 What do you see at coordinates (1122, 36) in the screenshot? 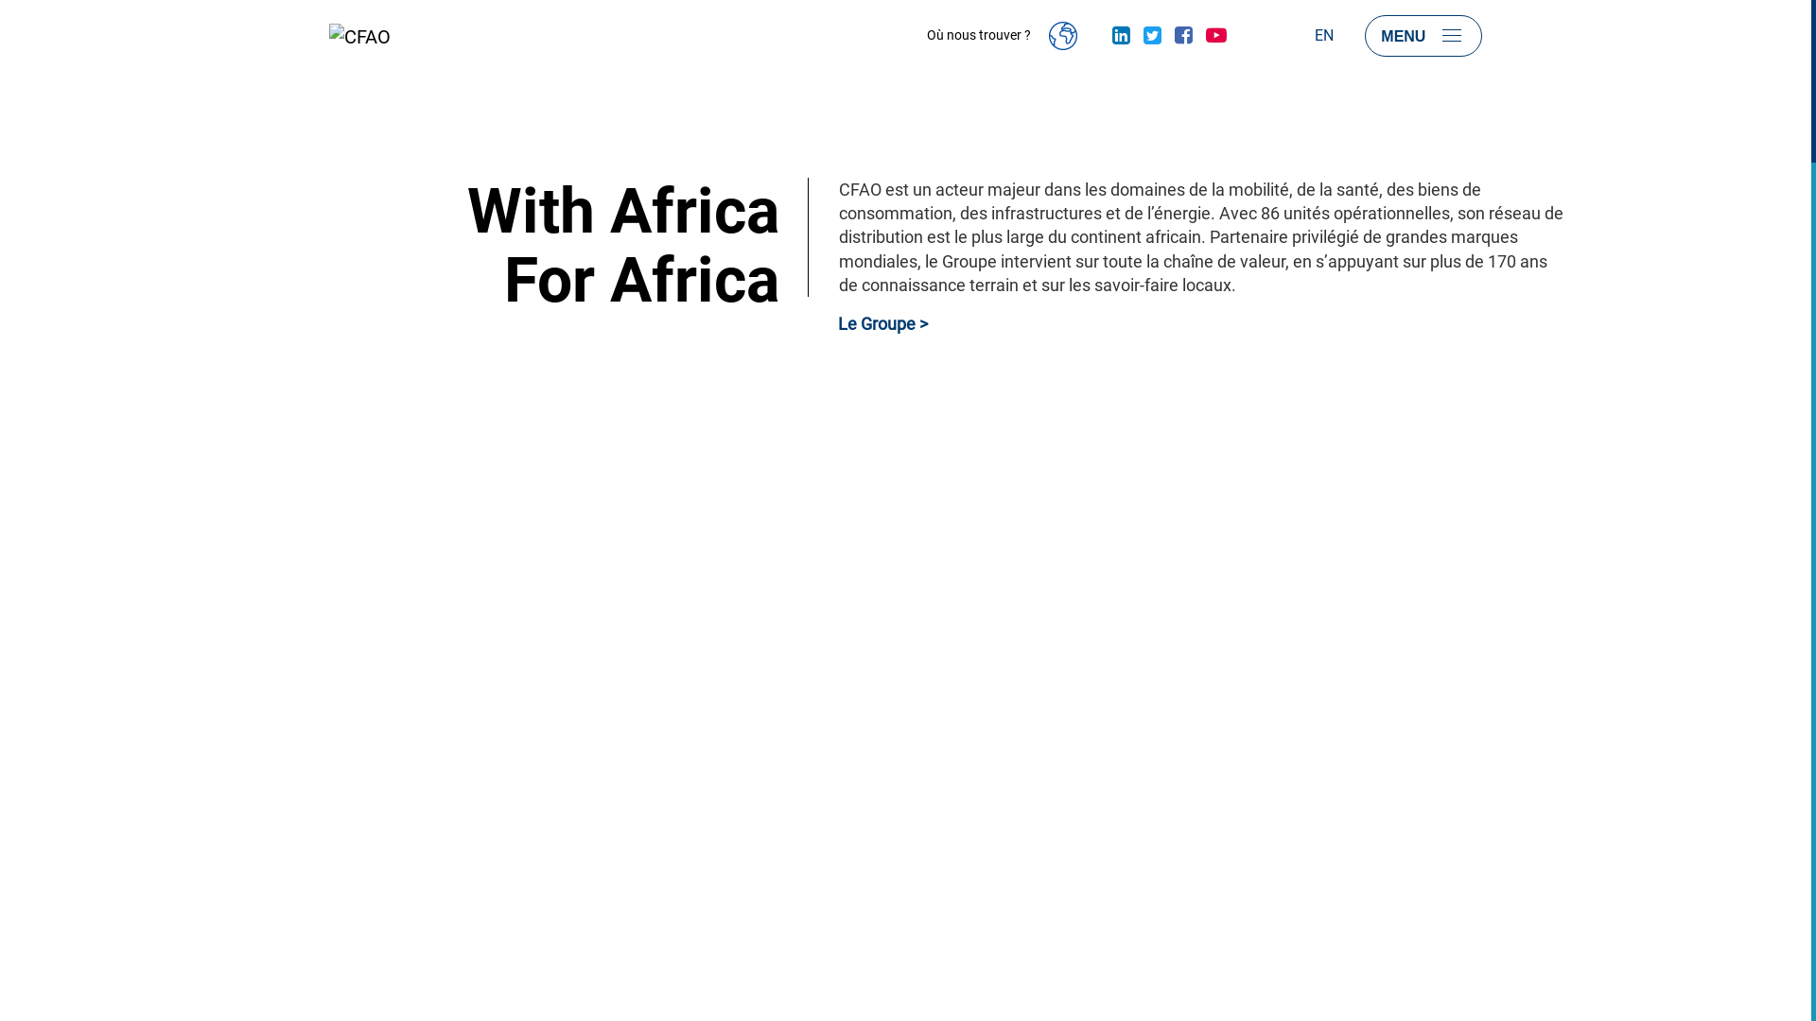
I see `Suivez-nous sur Linkedin` at bounding box center [1122, 36].